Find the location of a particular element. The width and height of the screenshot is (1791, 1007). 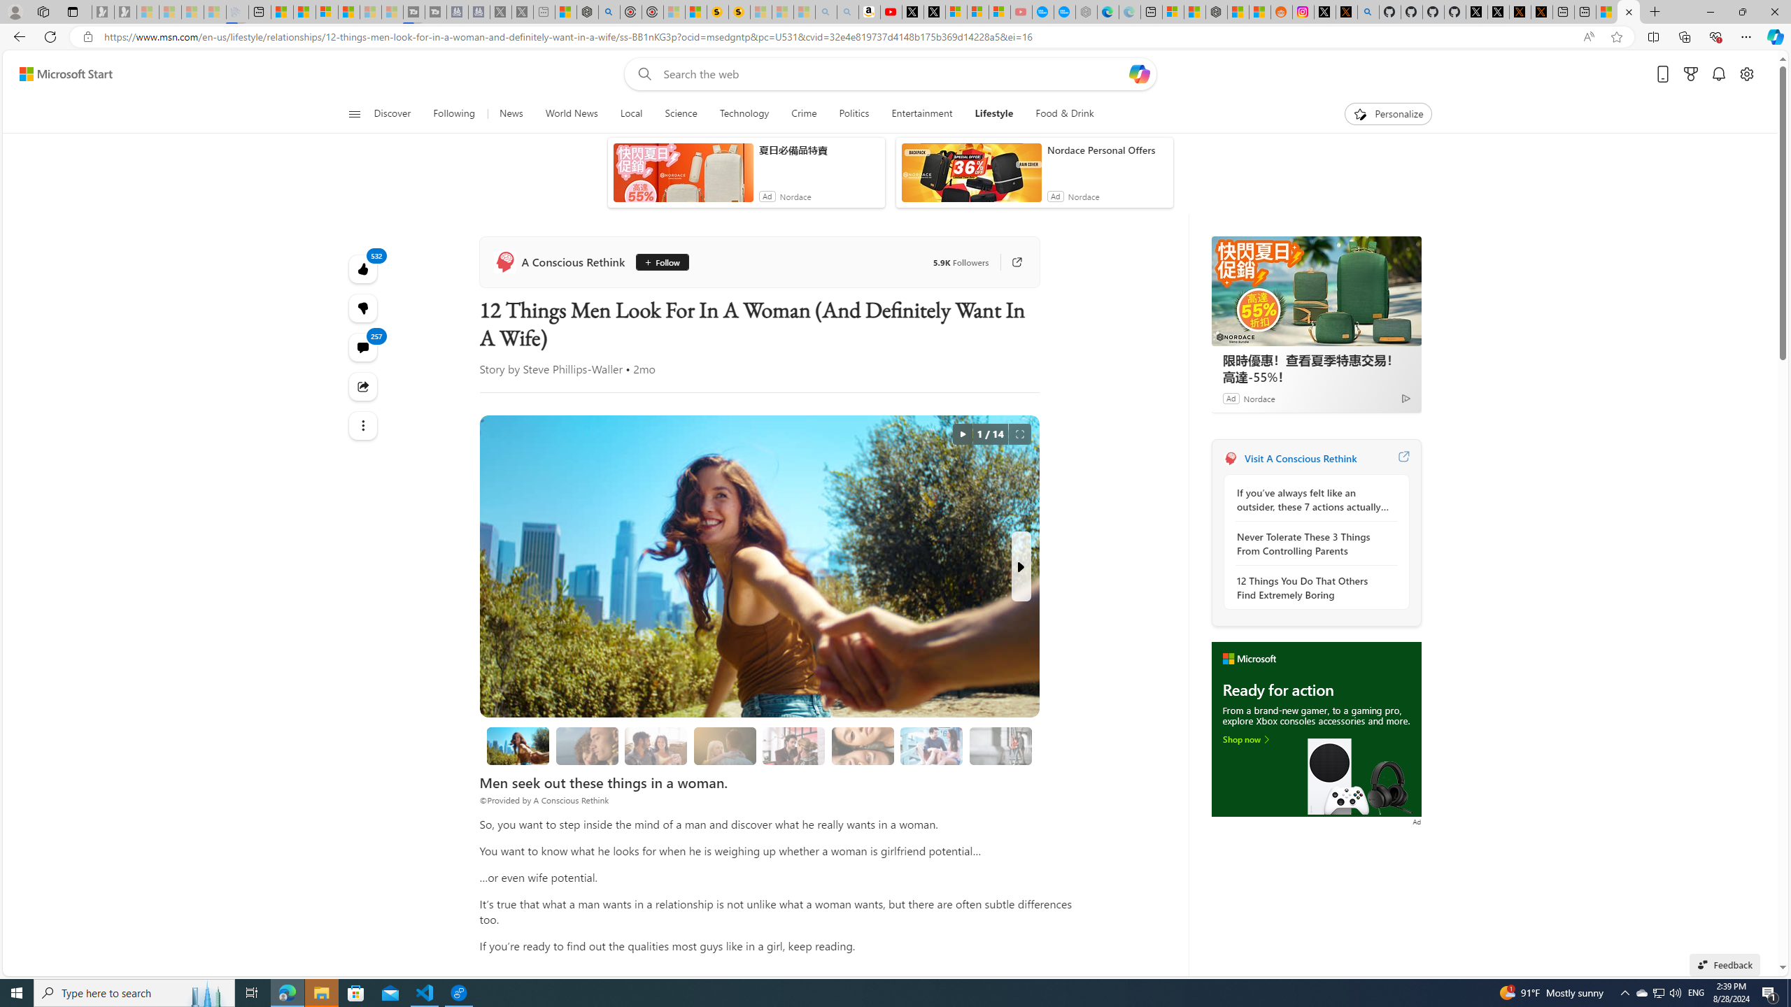

Never Tolerate These 3 Things From Controlling Parents is located at coordinates (1312, 543).